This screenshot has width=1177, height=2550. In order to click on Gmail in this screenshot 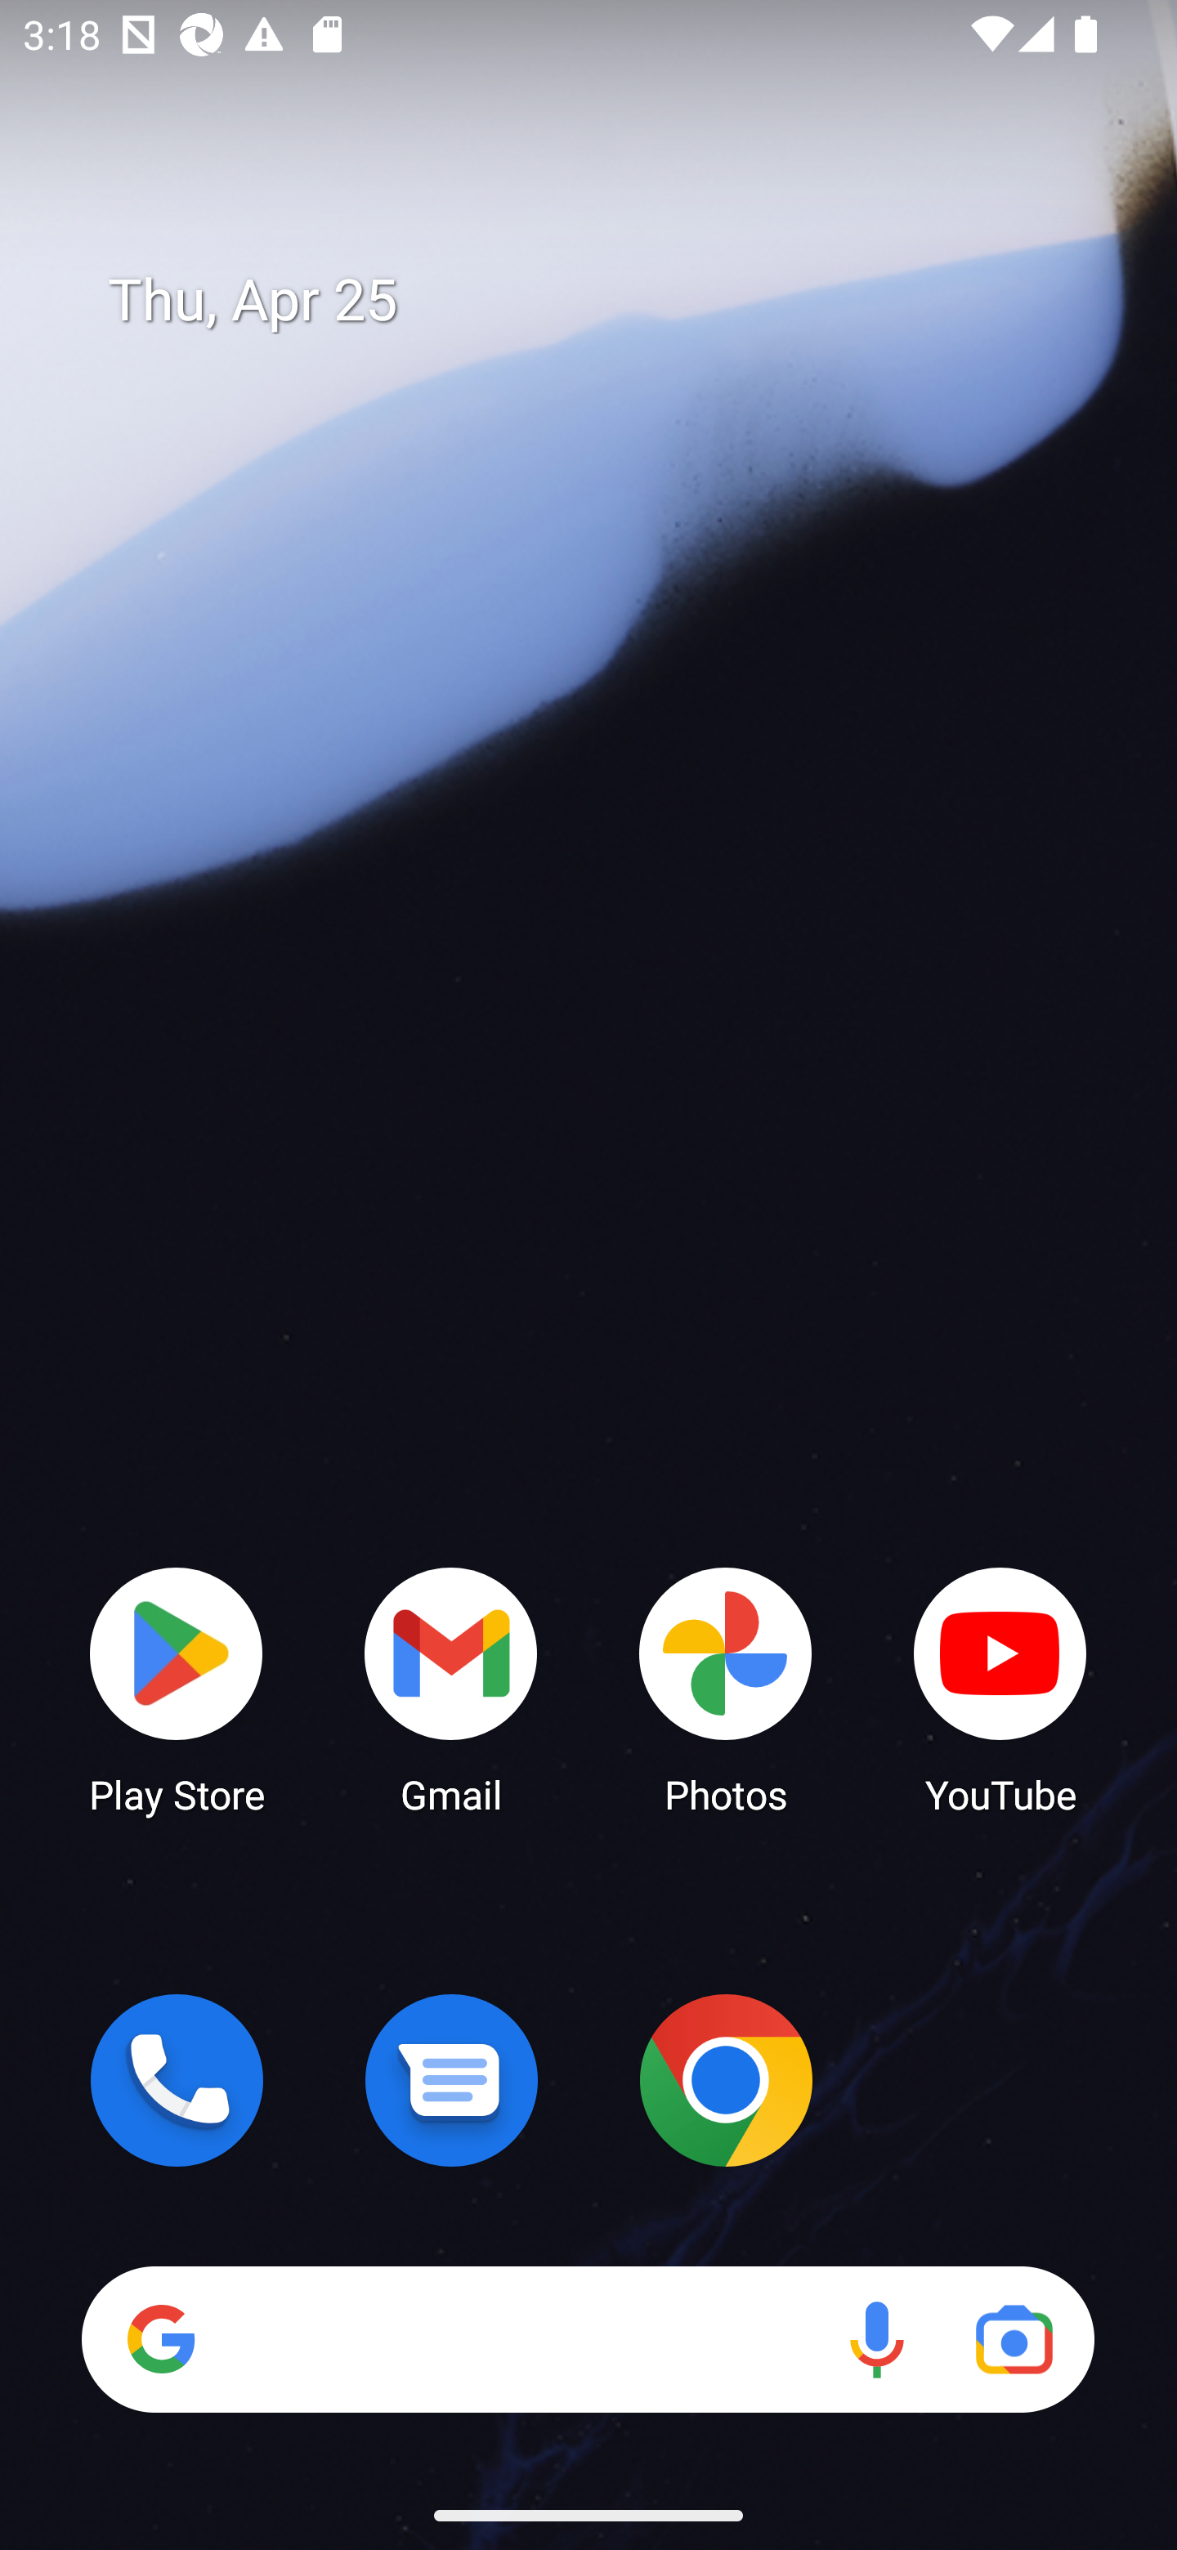, I will do `click(451, 1689)`.